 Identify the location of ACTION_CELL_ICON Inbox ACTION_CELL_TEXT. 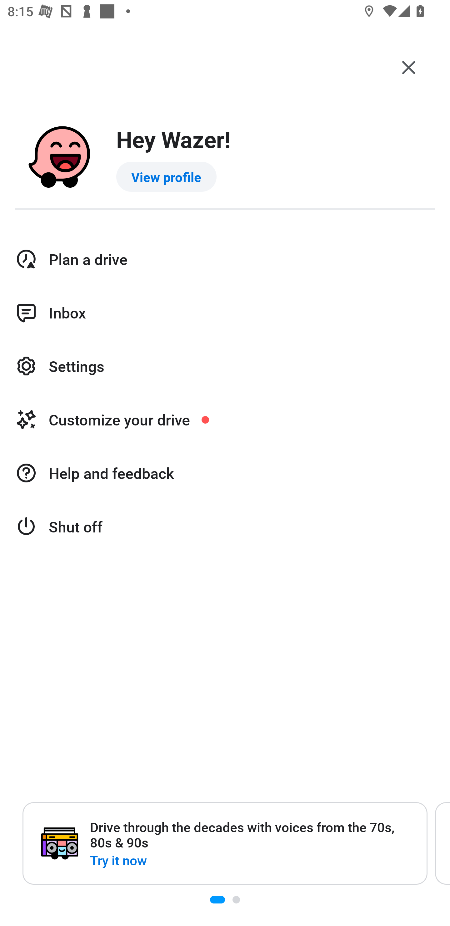
(225, 313).